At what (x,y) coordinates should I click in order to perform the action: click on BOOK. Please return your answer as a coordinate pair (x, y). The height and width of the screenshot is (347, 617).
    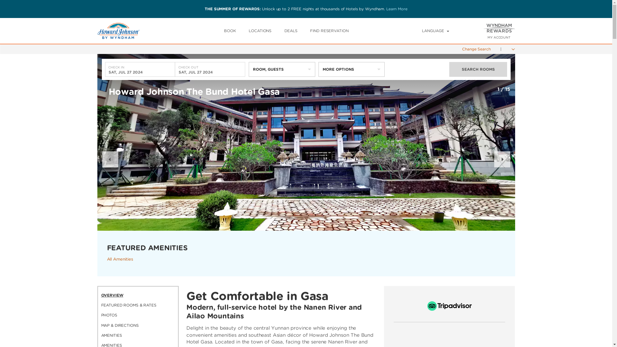
    Looking at the image, I should click on (230, 30).